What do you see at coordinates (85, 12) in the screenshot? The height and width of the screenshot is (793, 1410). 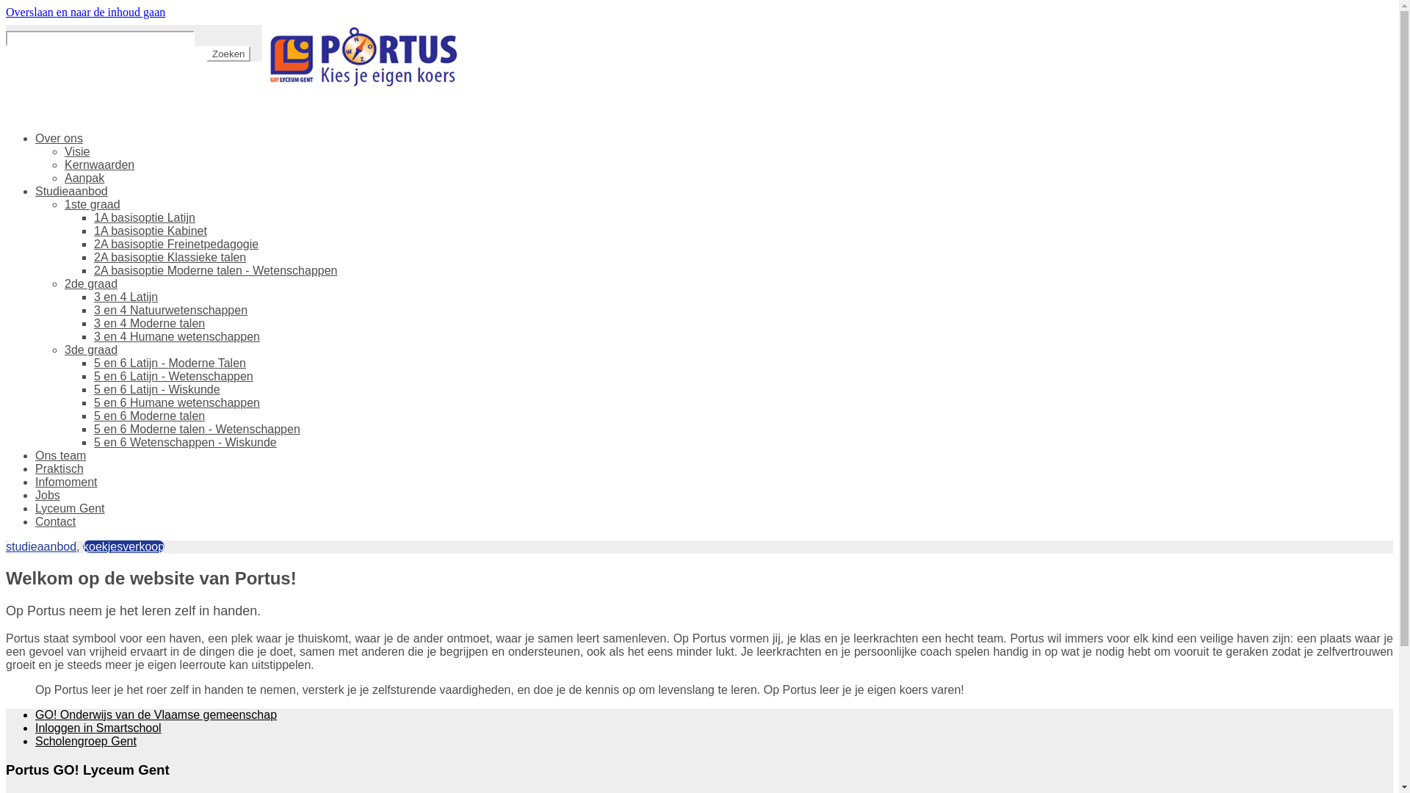 I see `Overslaan en naar de inhoud gaan` at bounding box center [85, 12].